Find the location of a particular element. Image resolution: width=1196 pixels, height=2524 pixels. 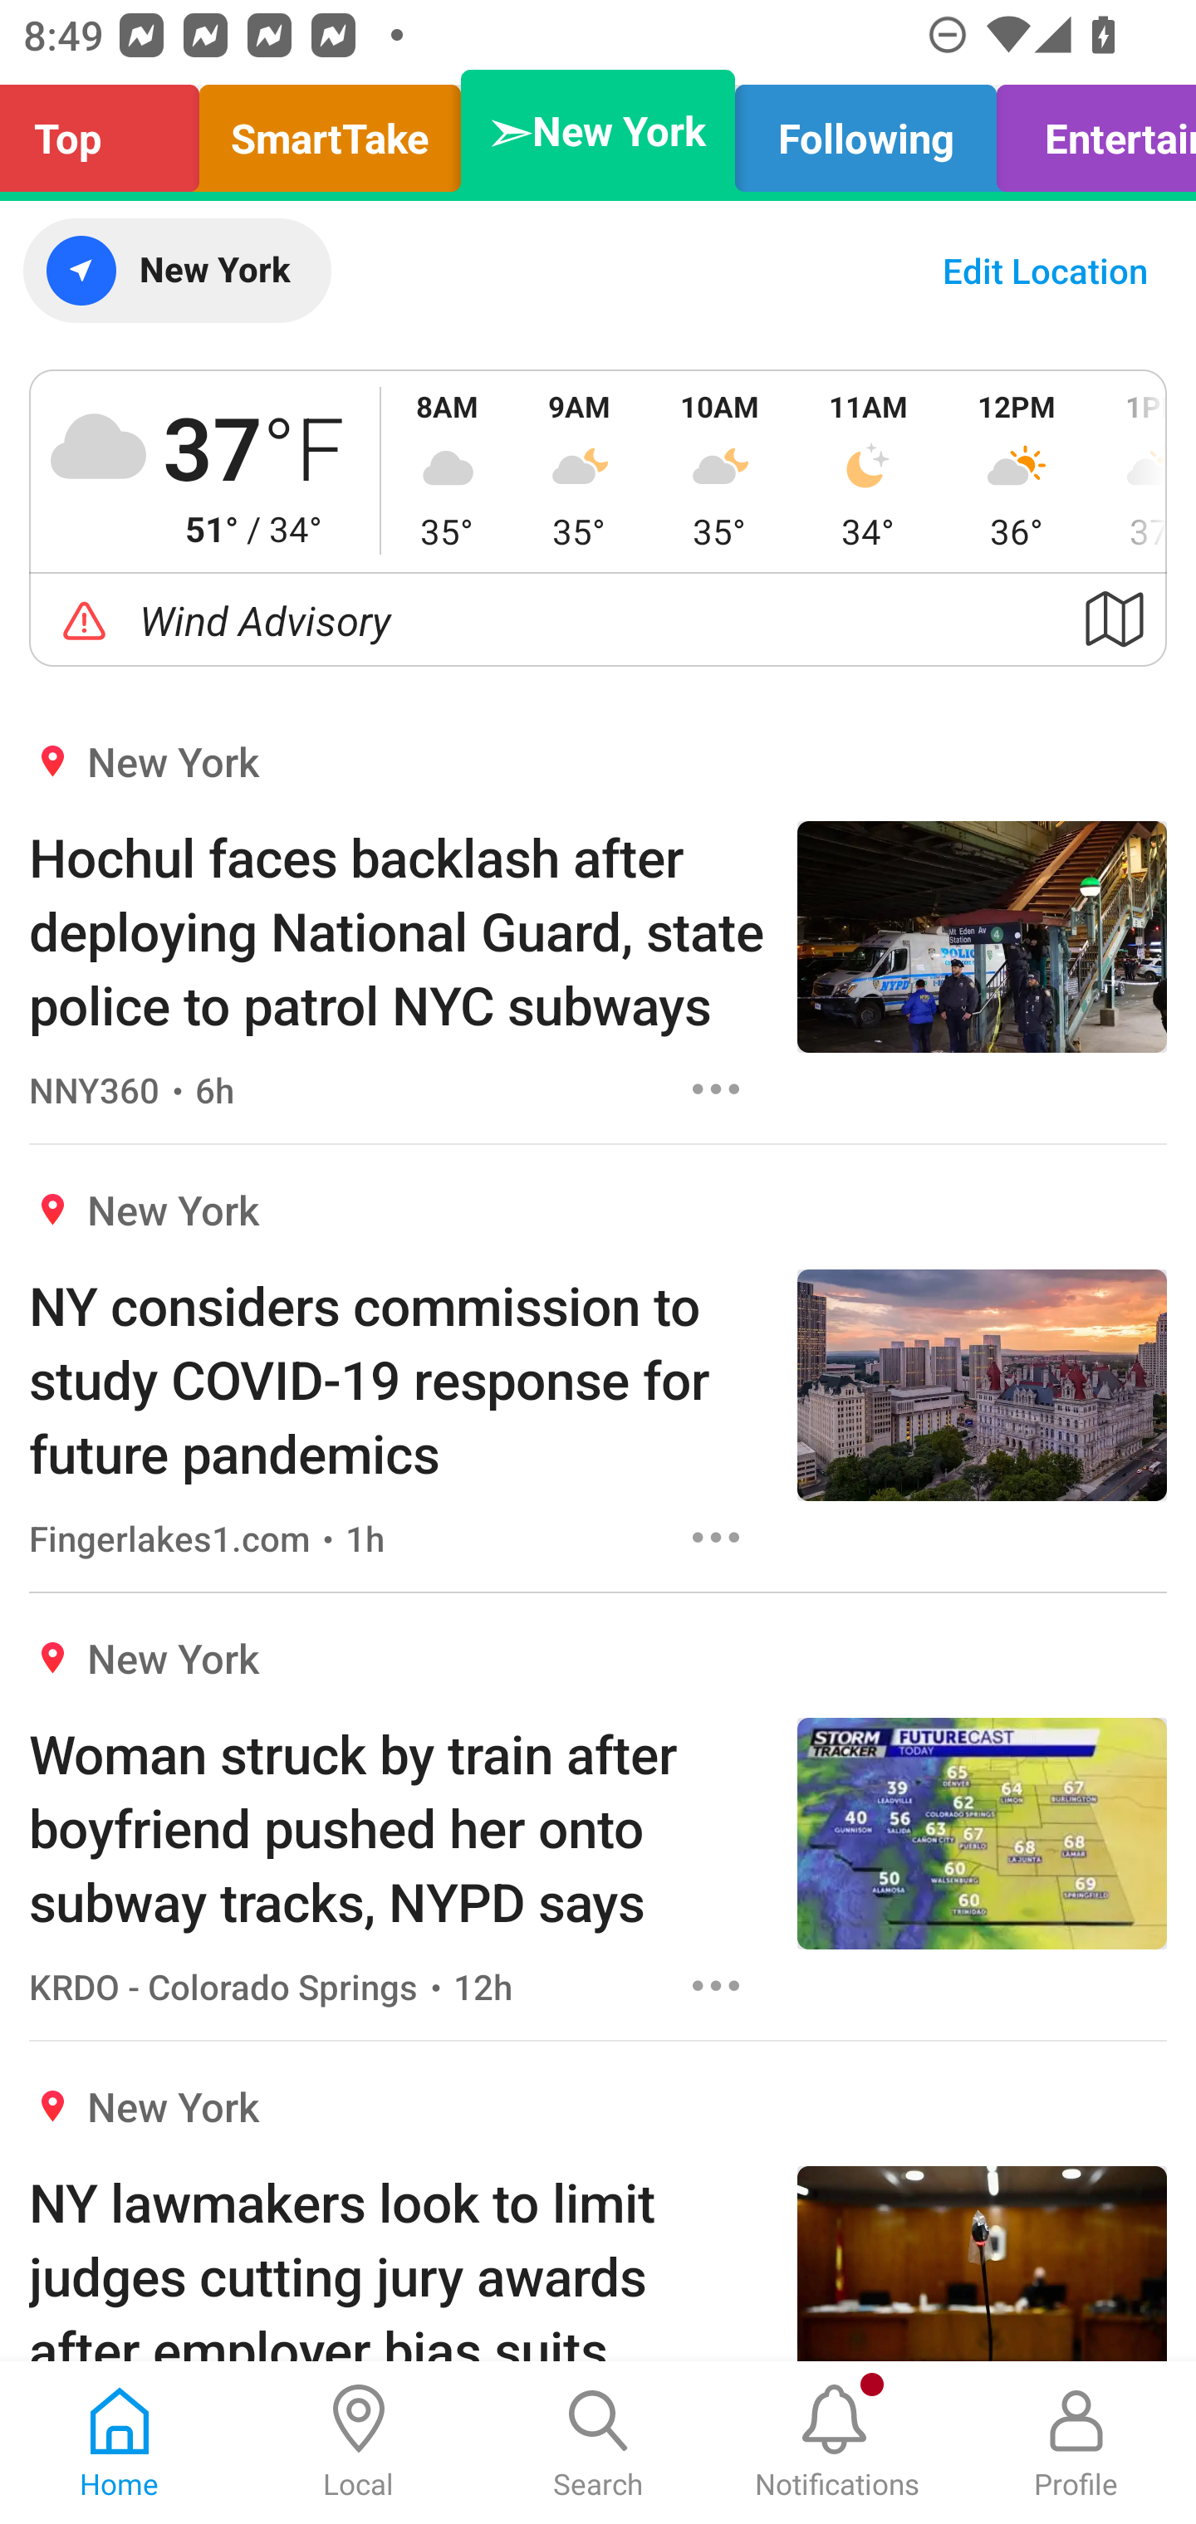

Search is located at coordinates (598, 2443).